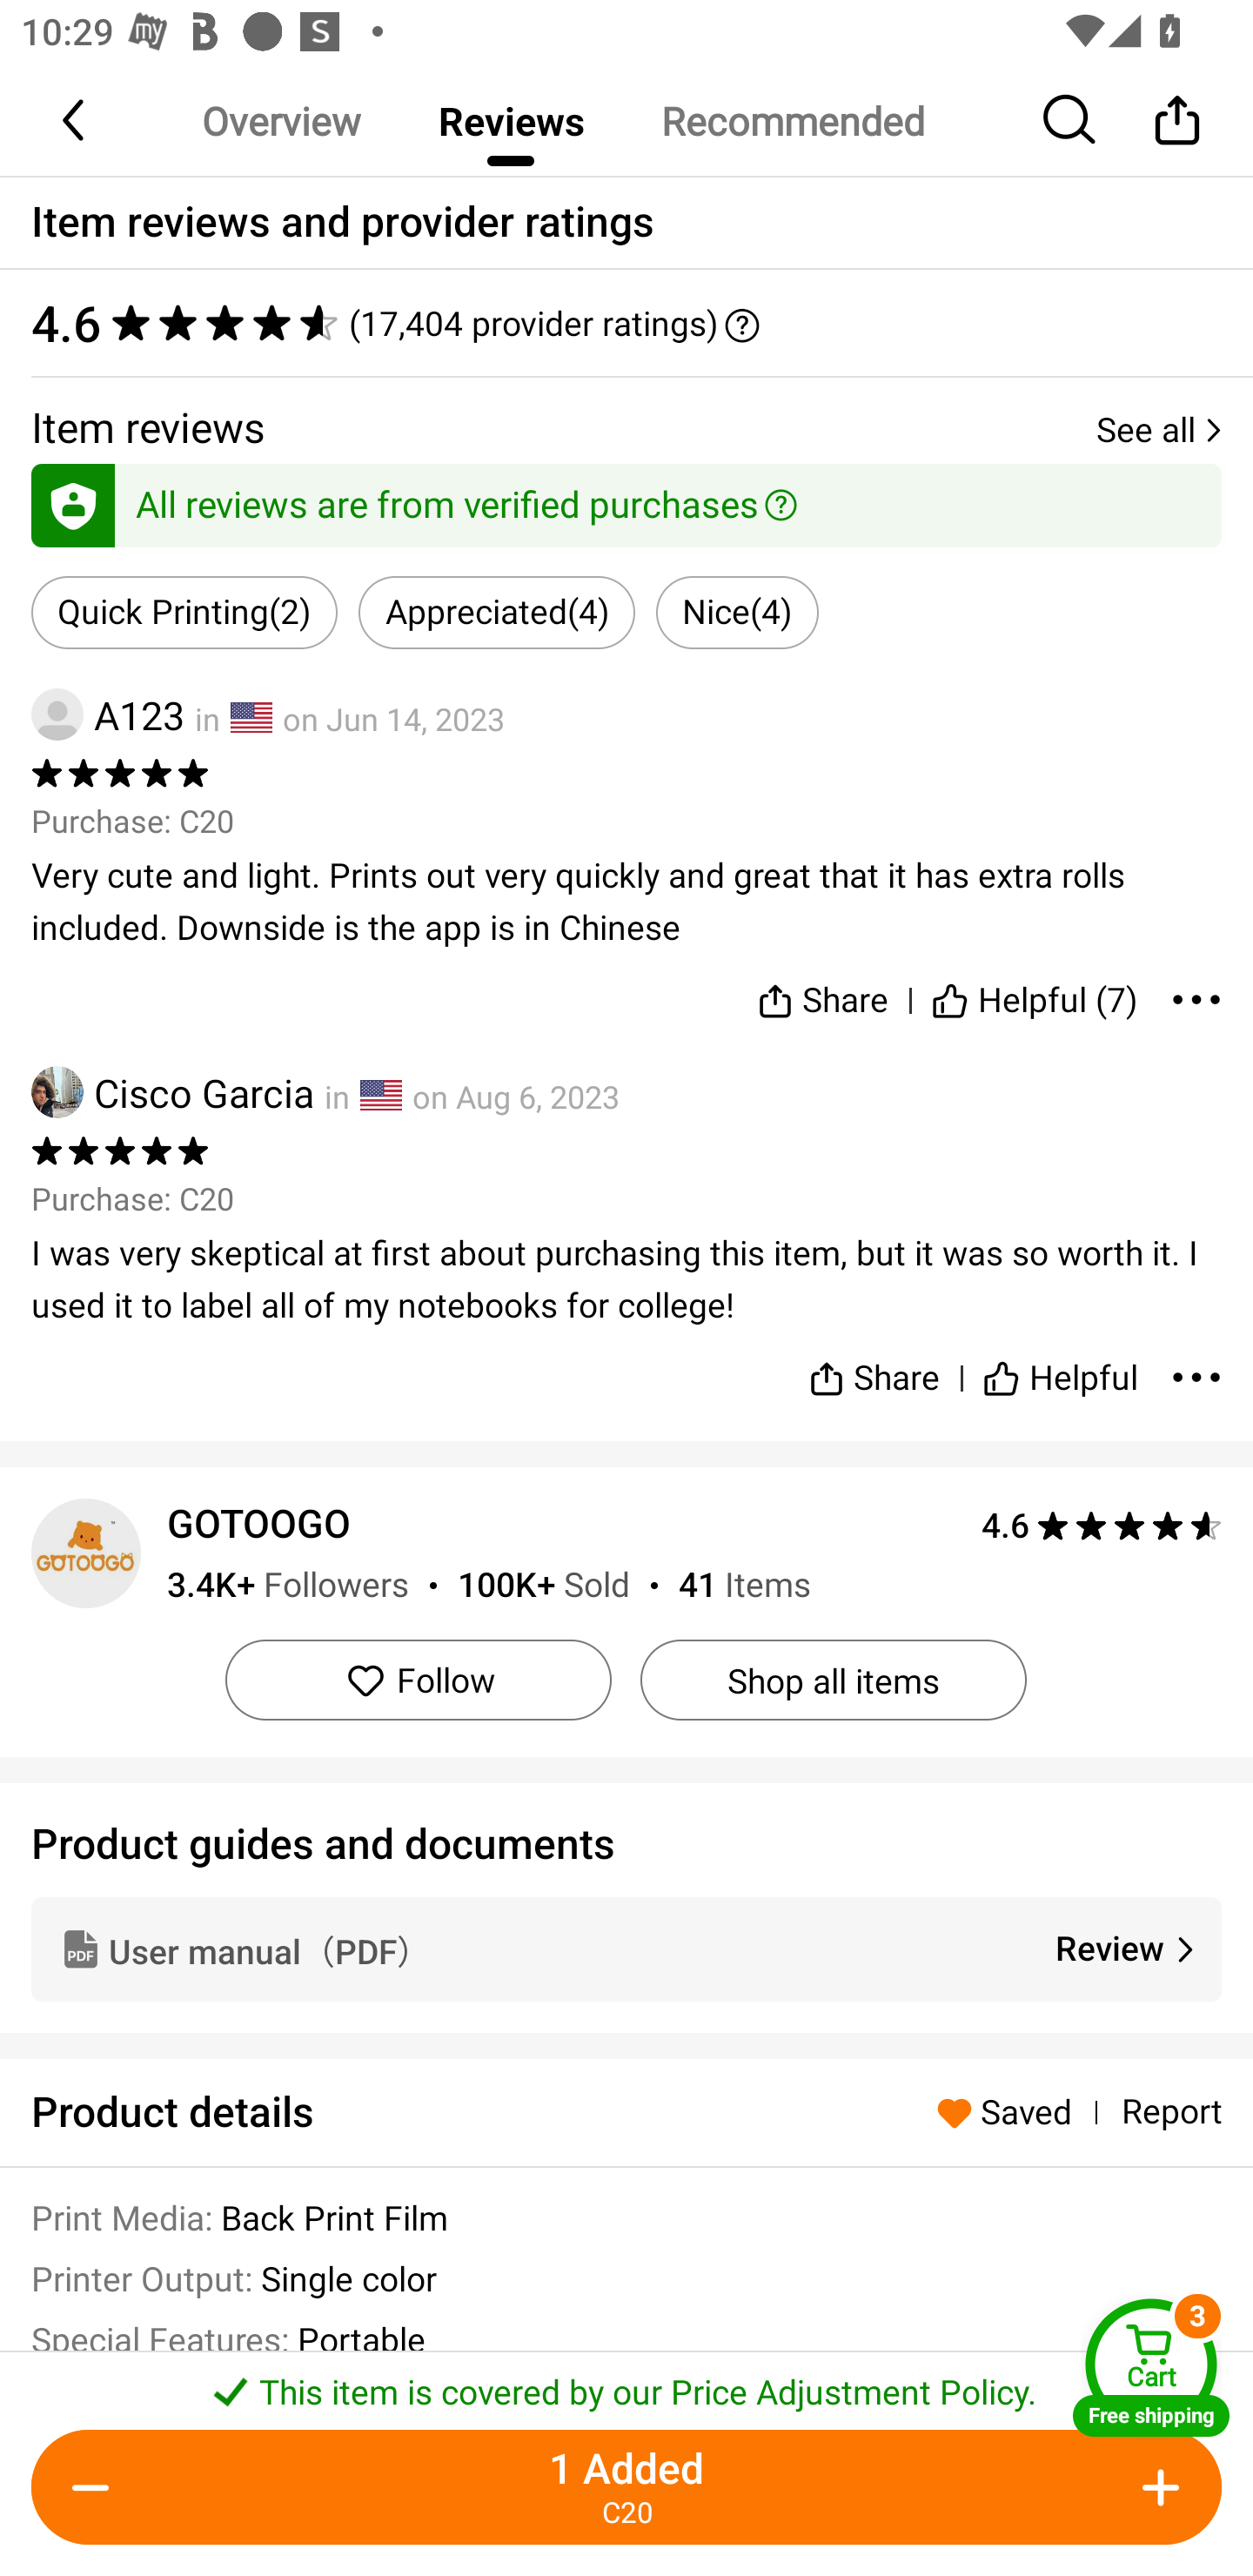 The width and height of the screenshot is (1253, 2576). Describe the element at coordinates (626, 500) in the screenshot. I see `All reviews are from verified purchases ` at that location.